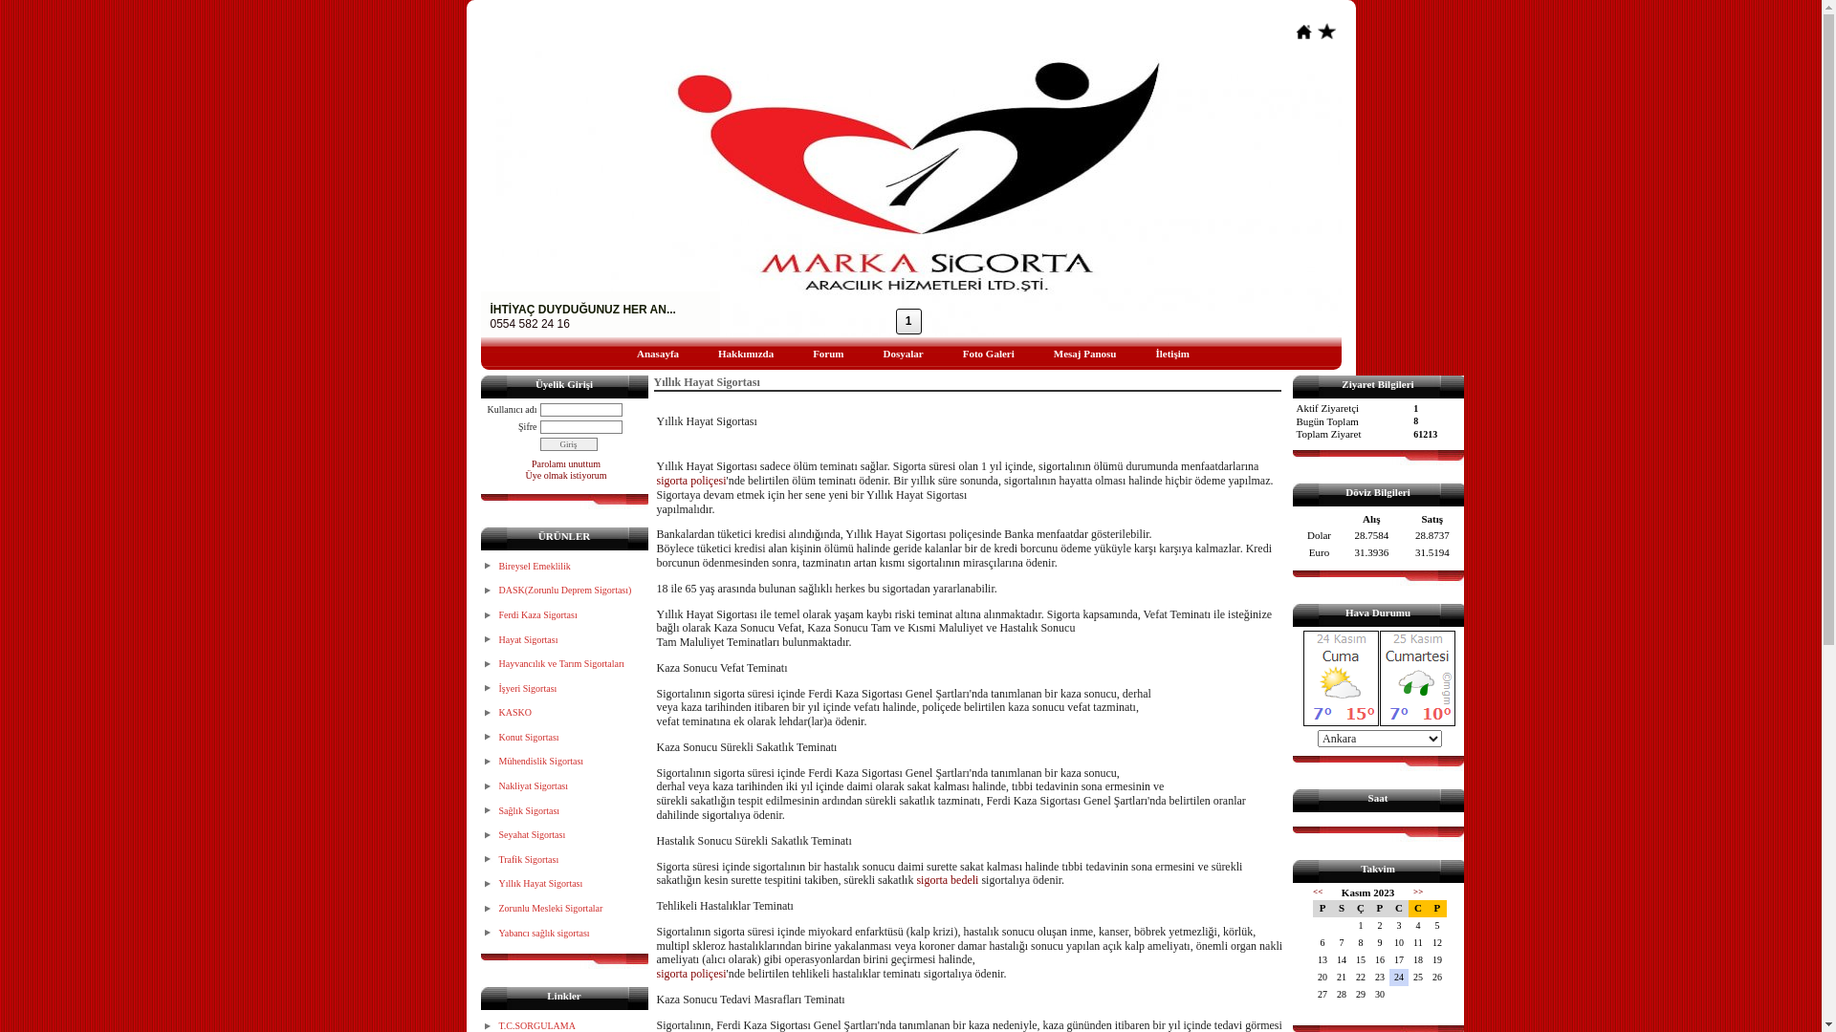  What do you see at coordinates (1342, 943) in the screenshot?
I see `7` at bounding box center [1342, 943].